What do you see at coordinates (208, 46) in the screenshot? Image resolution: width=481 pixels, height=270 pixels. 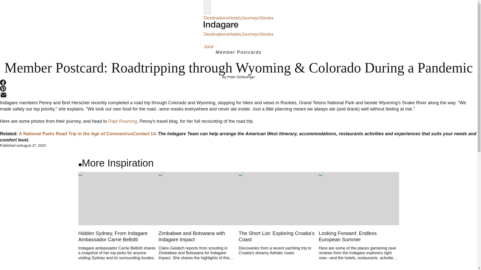 I see `Join` at bounding box center [208, 46].